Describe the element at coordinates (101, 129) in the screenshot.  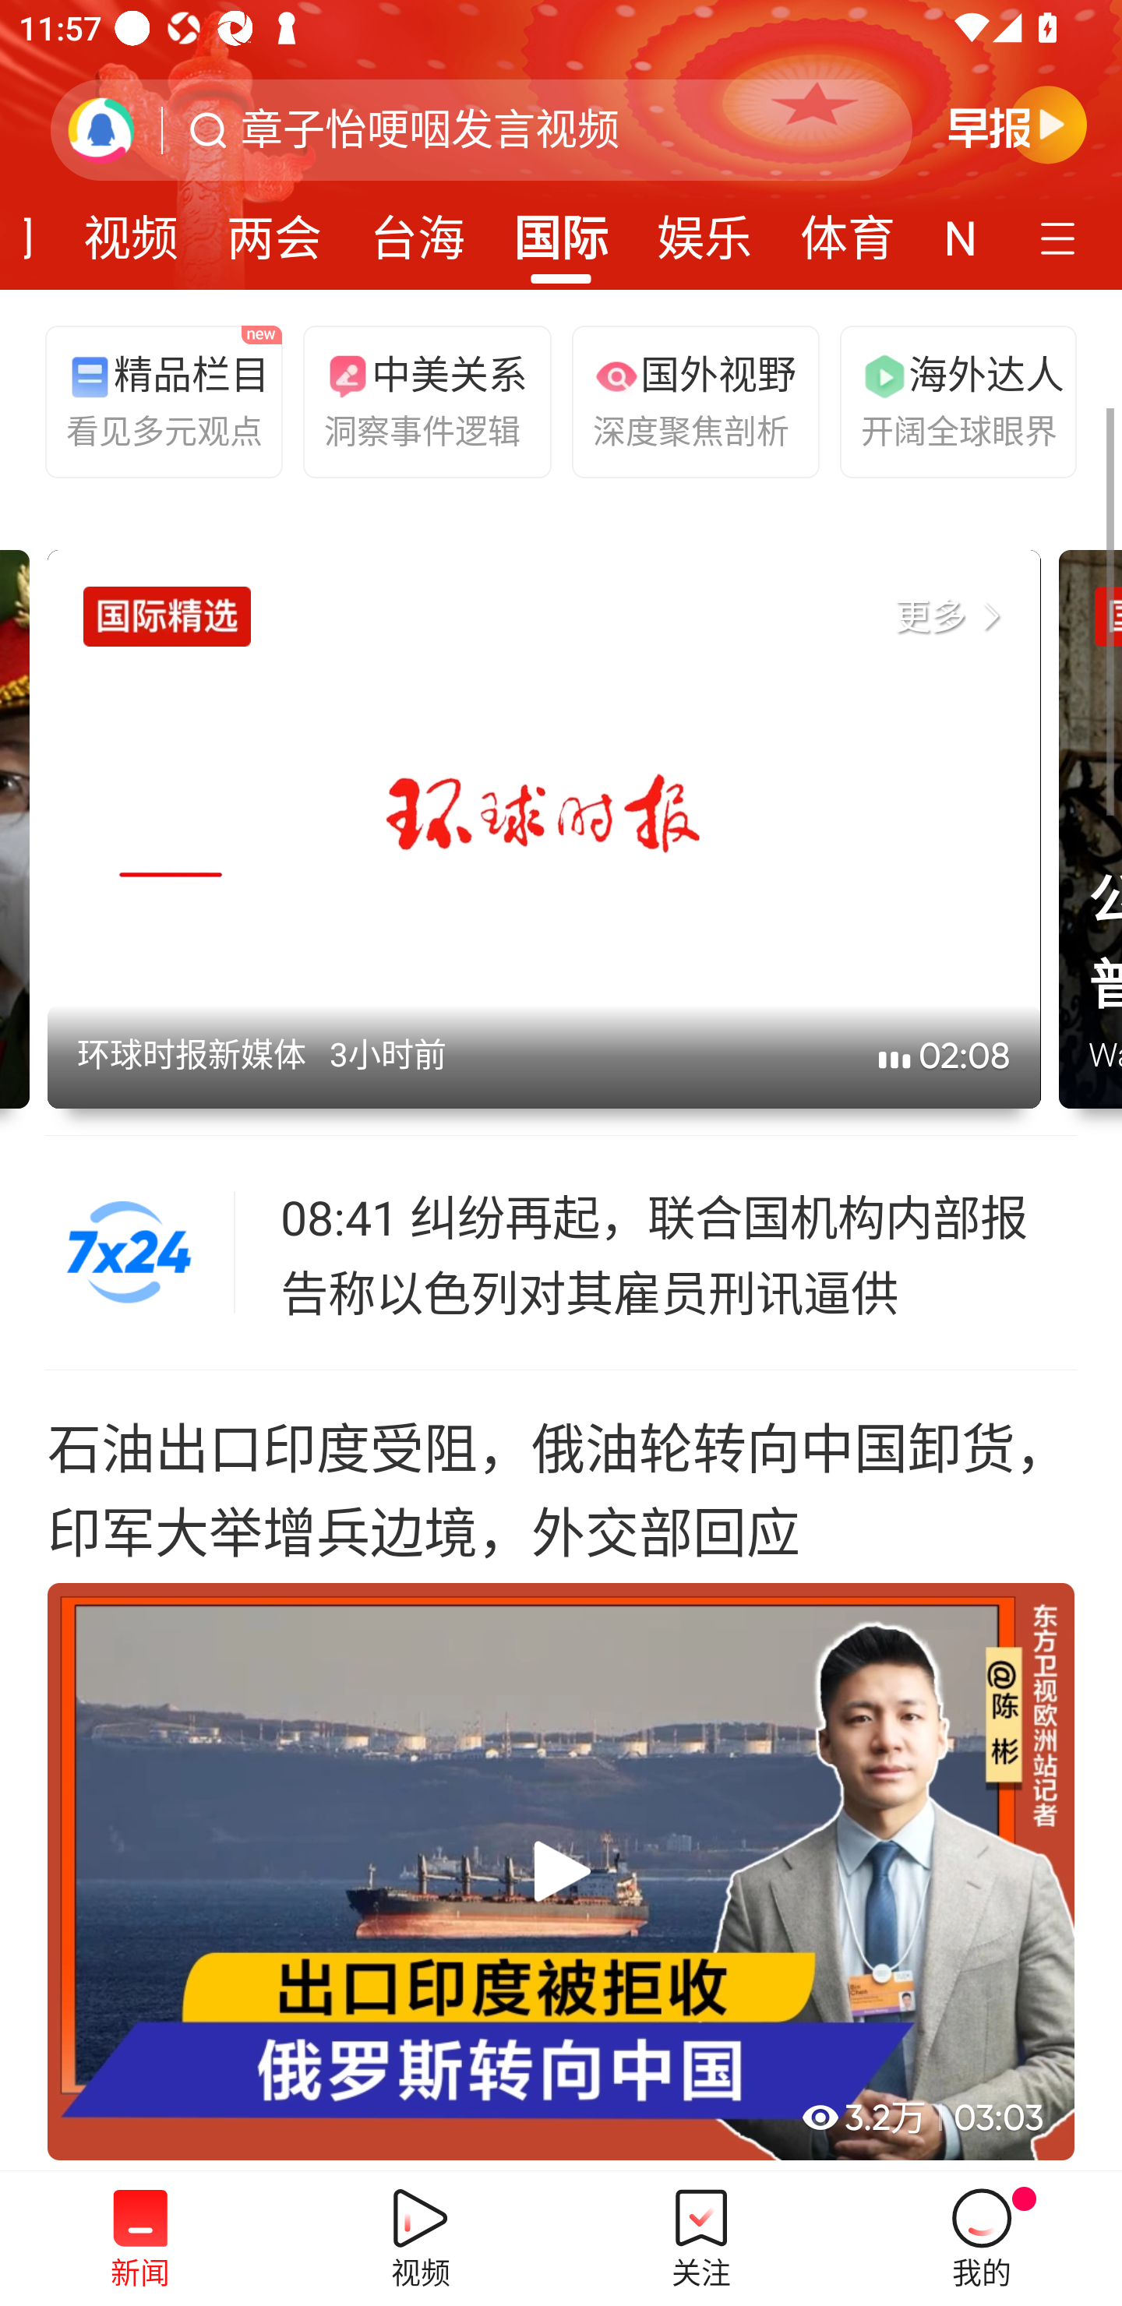
I see `刷新` at that location.